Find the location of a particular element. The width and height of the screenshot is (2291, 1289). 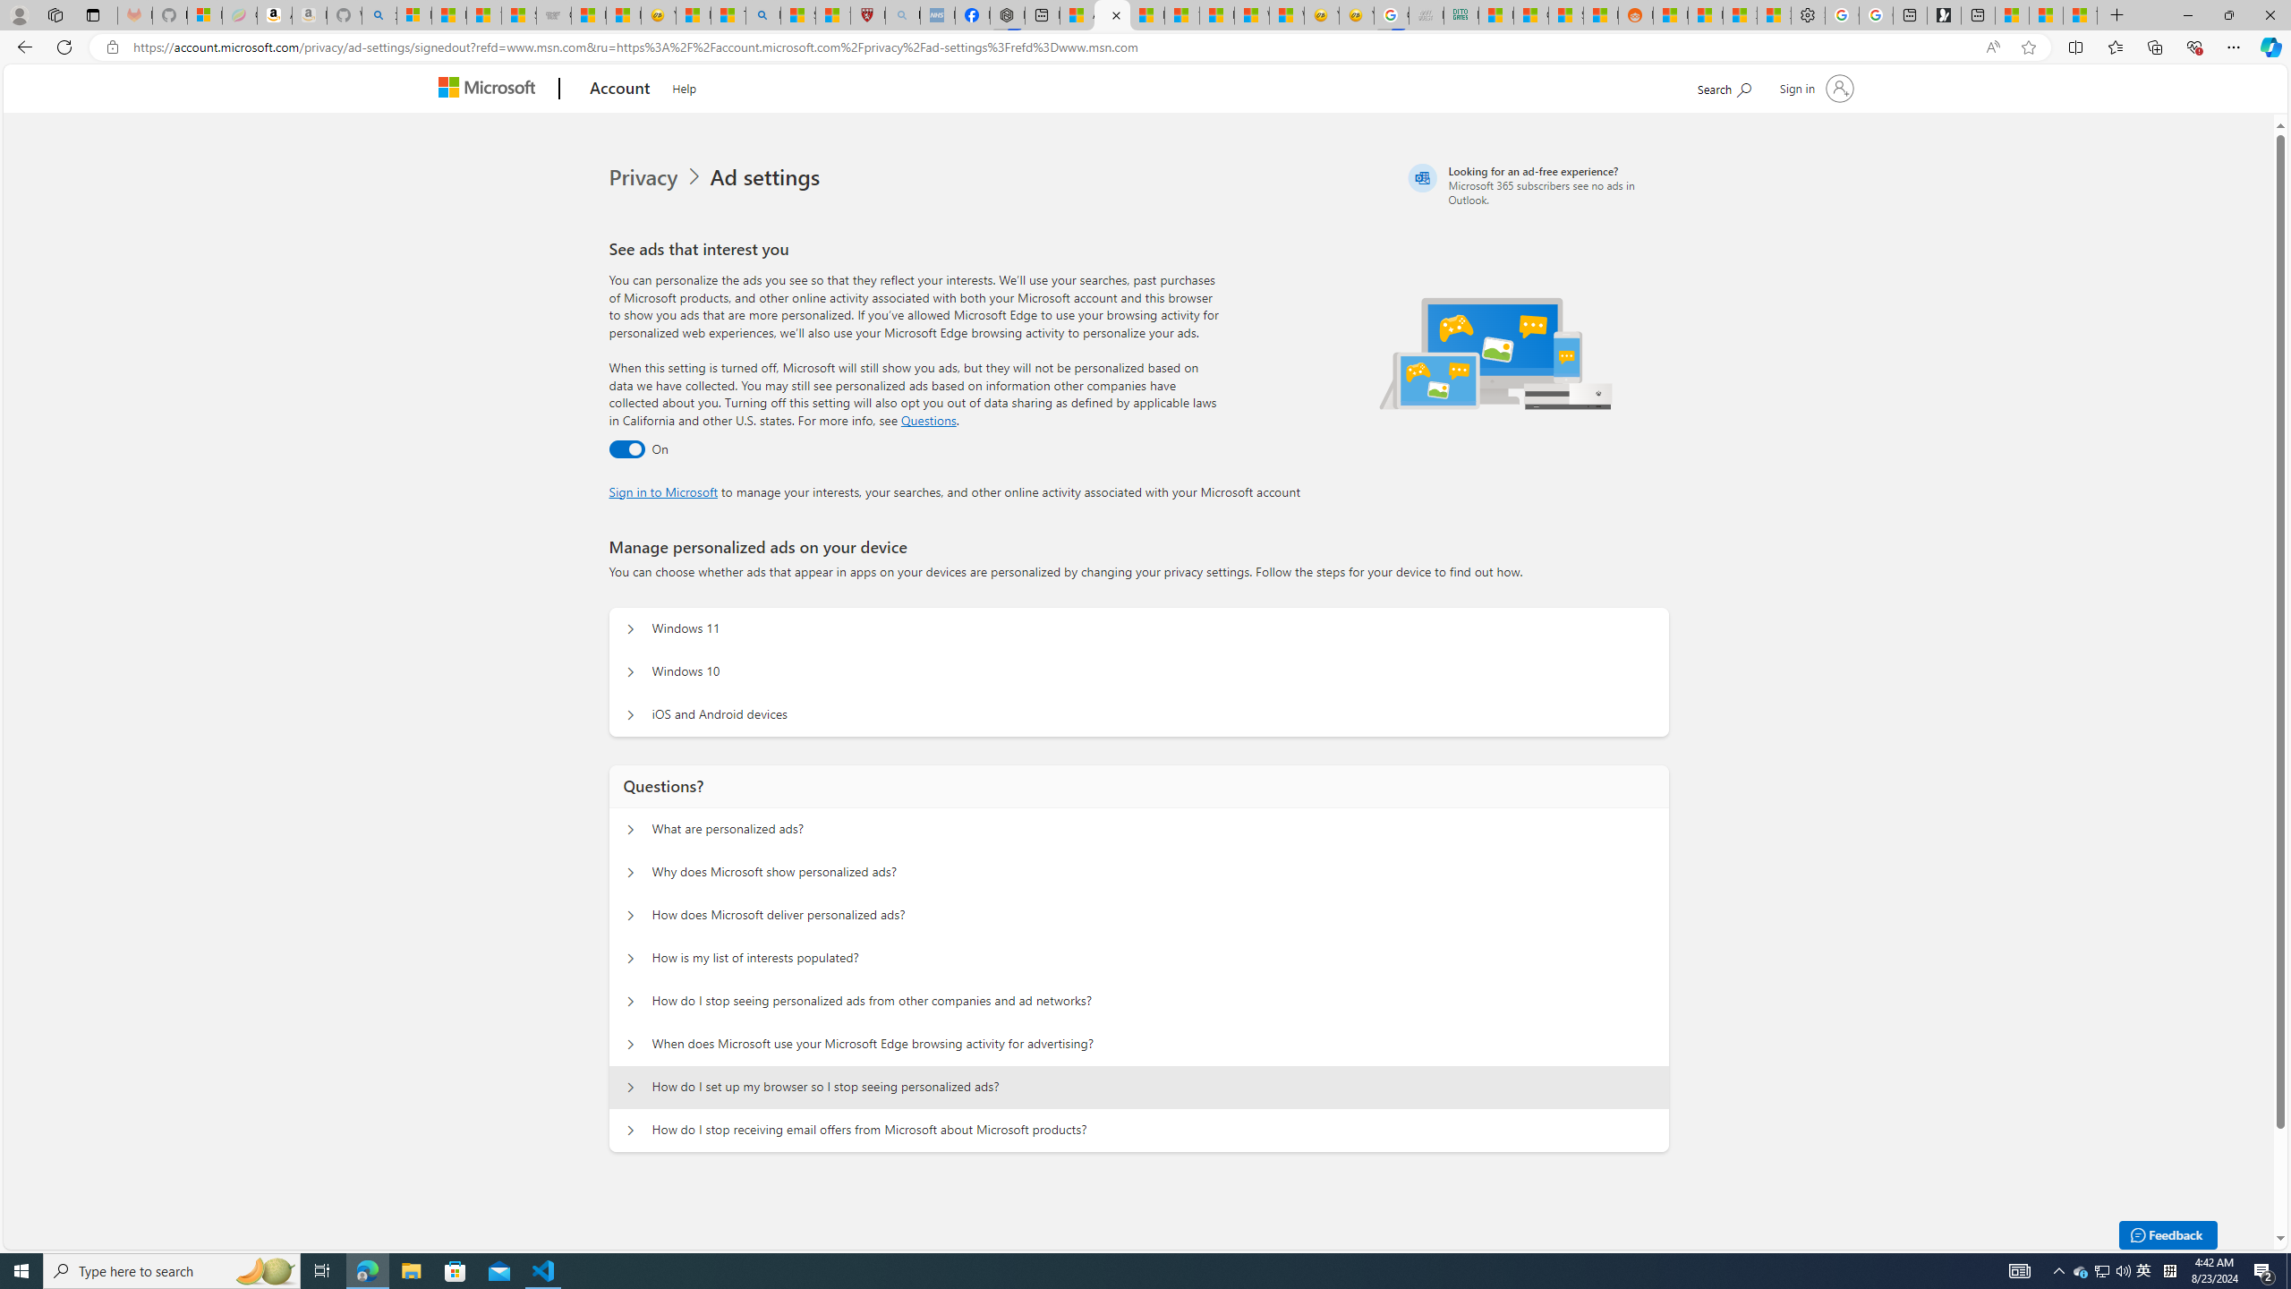

Robert H. Shmerling, MD - Harvard Health is located at coordinates (868, 15).